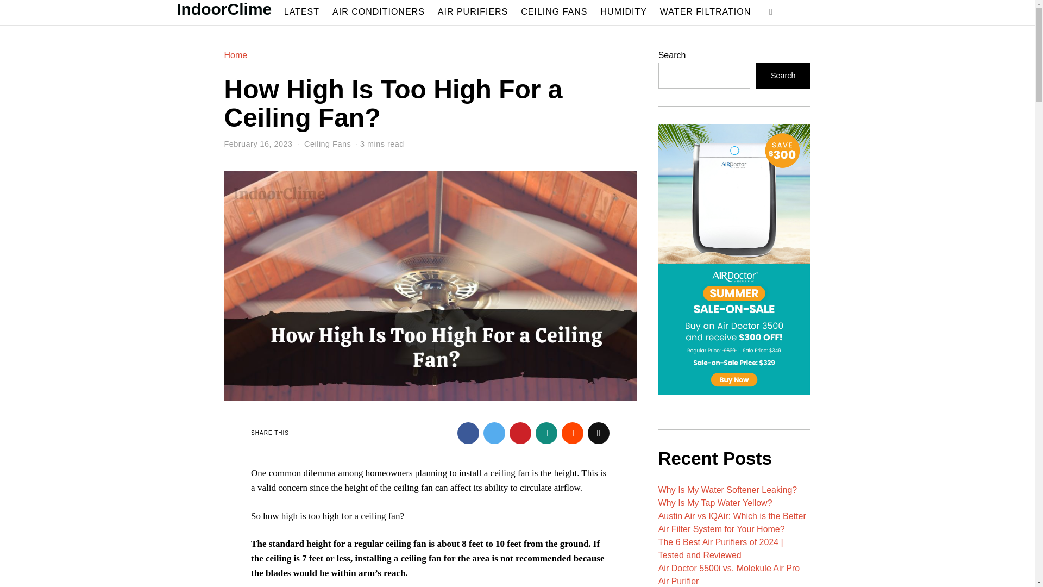 Image resolution: width=1043 pixels, height=587 pixels. I want to click on IndoorClime, so click(224, 10).